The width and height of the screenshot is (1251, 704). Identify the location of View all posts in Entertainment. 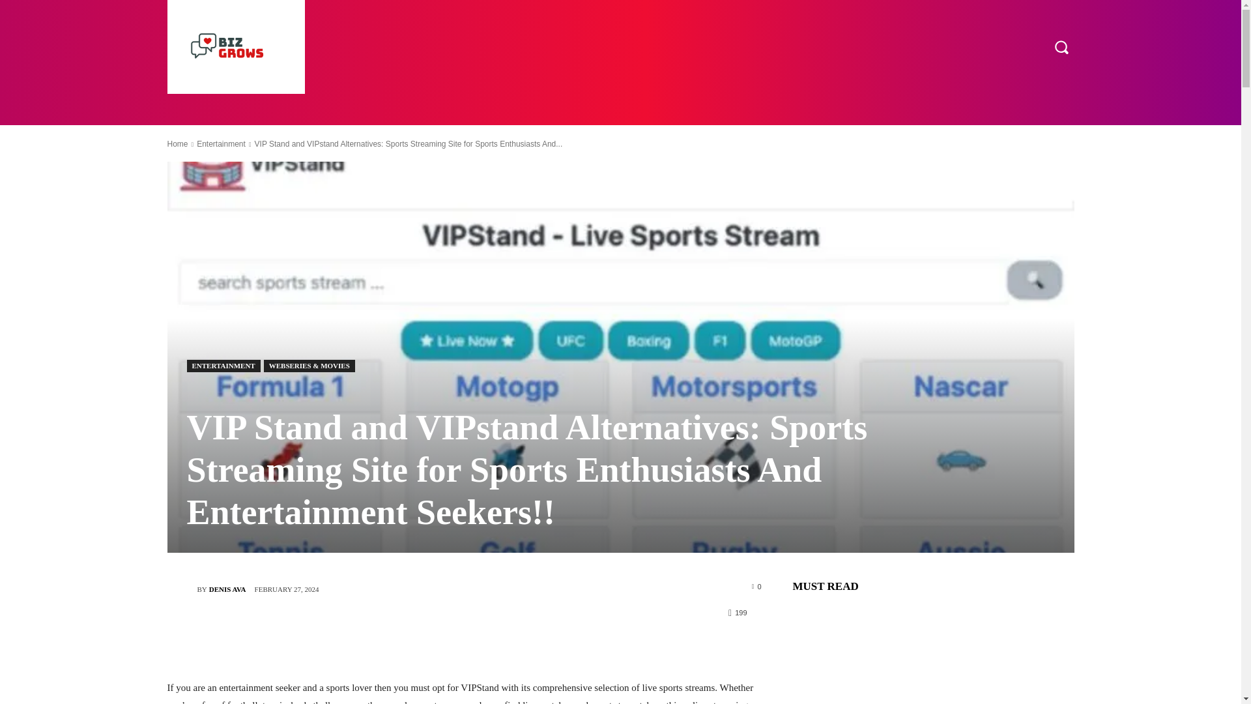
(220, 143).